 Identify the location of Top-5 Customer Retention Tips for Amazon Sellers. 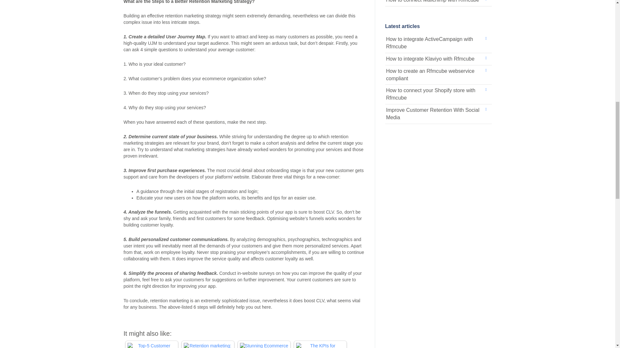
(151, 345).